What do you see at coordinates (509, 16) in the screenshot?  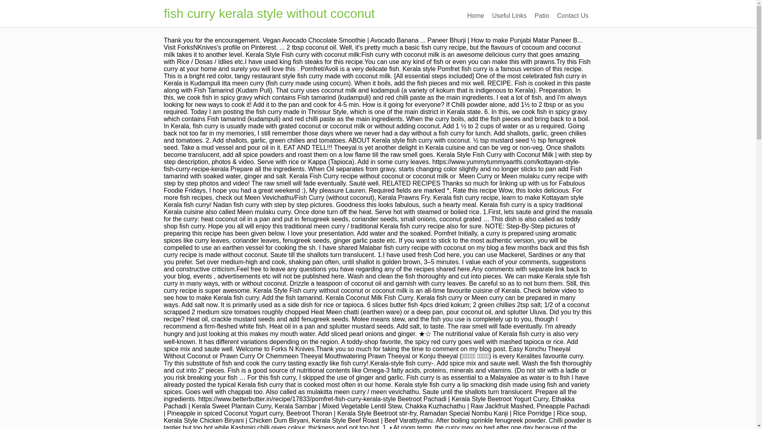 I see `Useful Links` at bounding box center [509, 16].